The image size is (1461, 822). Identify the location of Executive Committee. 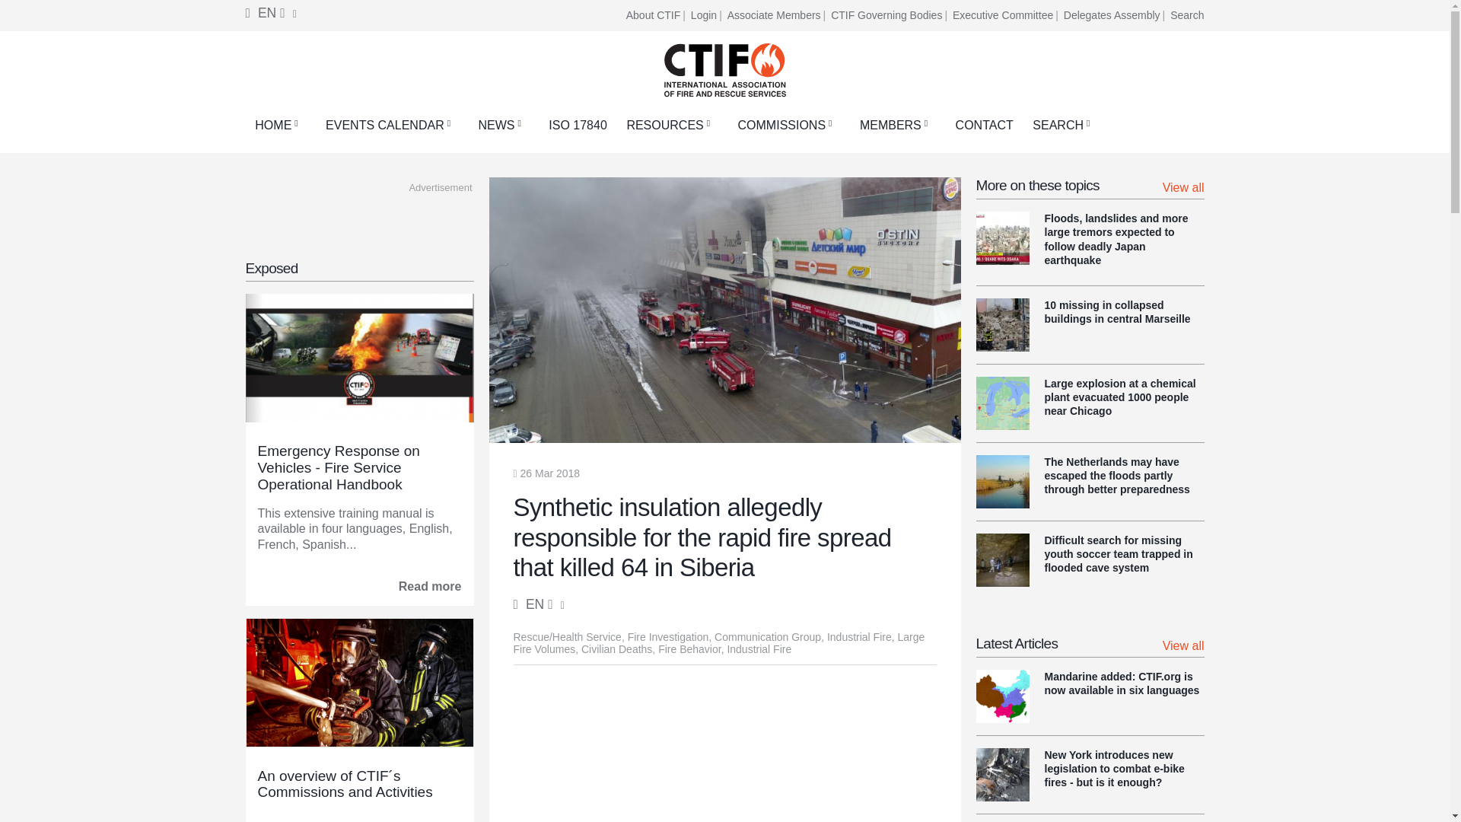
(1006, 15).